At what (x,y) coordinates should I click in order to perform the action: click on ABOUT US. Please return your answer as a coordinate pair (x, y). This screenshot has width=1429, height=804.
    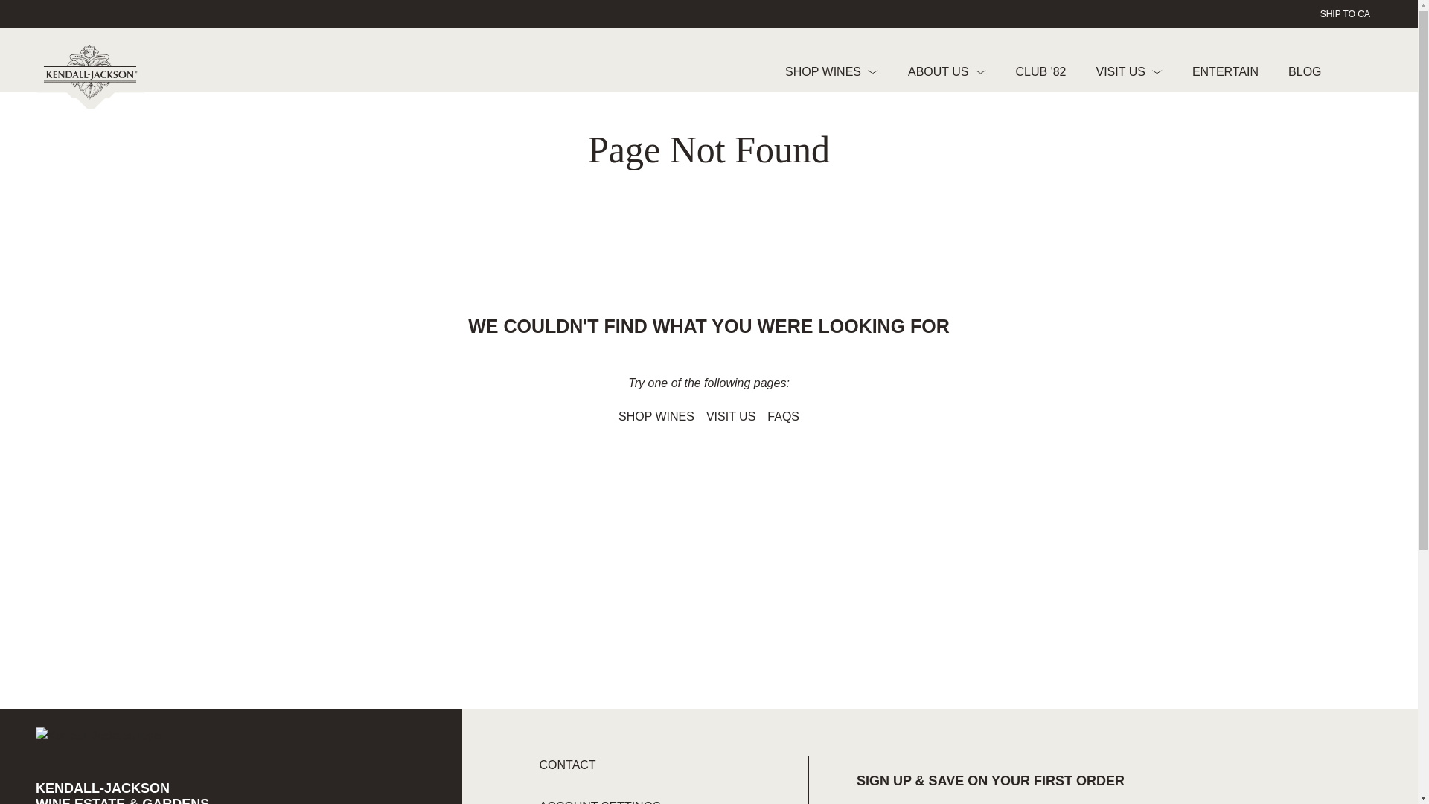
    Looking at the image, I should click on (947, 71).